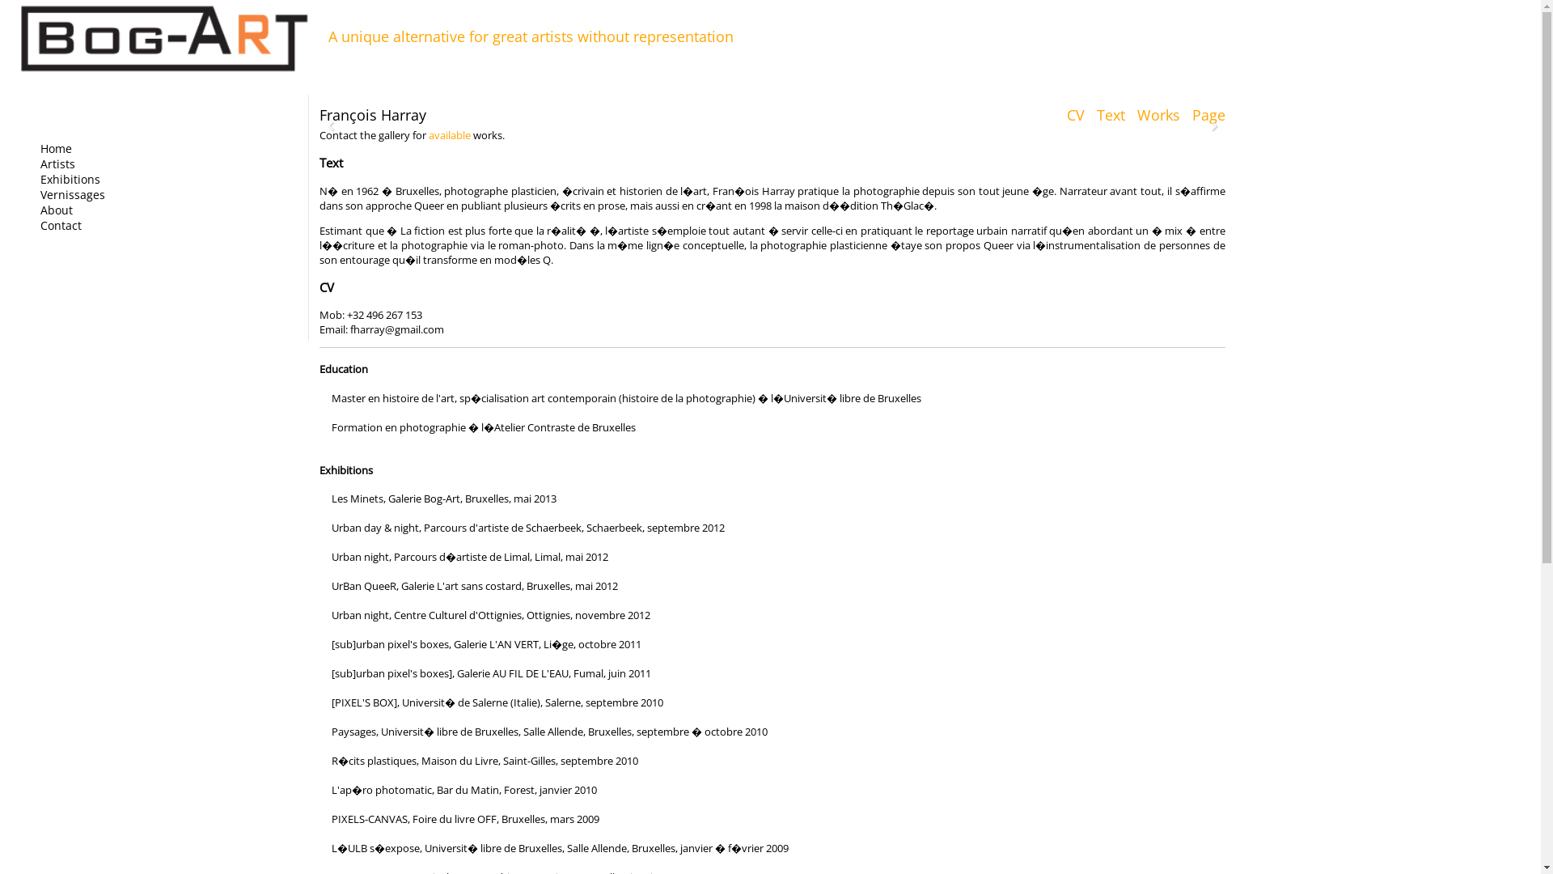 The height and width of the screenshot is (874, 1553). Describe the element at coordinates (1205, 115) in the screenshot. I see `  Page` at that location.